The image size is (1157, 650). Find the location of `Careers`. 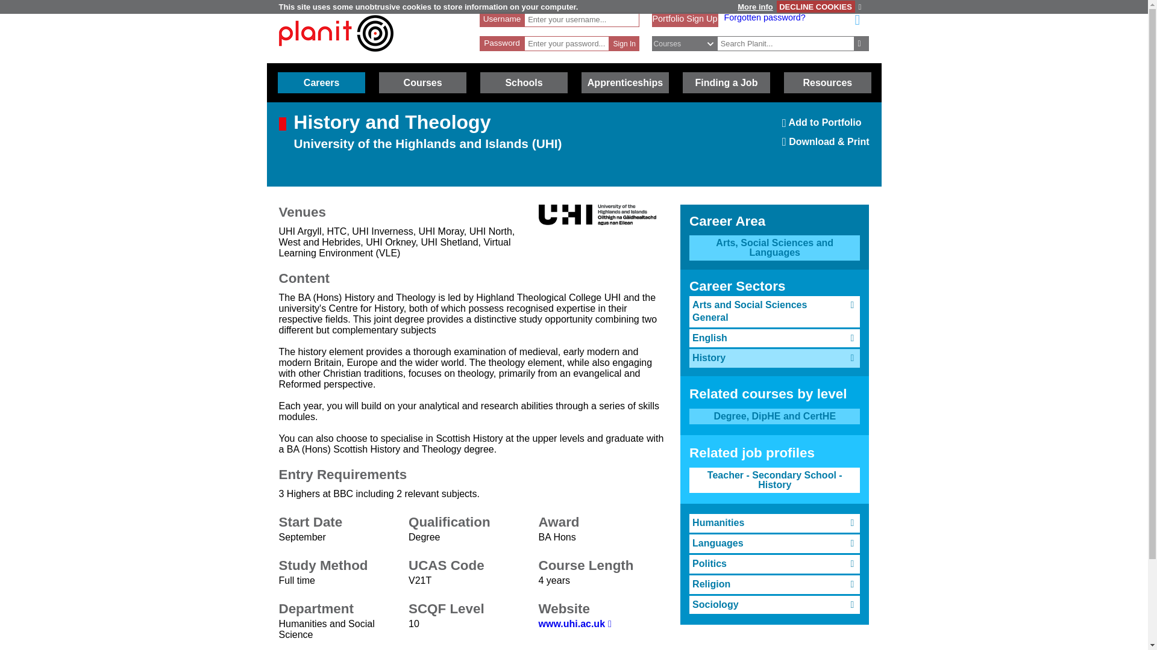

Careers is located at coordinates (321, 82).